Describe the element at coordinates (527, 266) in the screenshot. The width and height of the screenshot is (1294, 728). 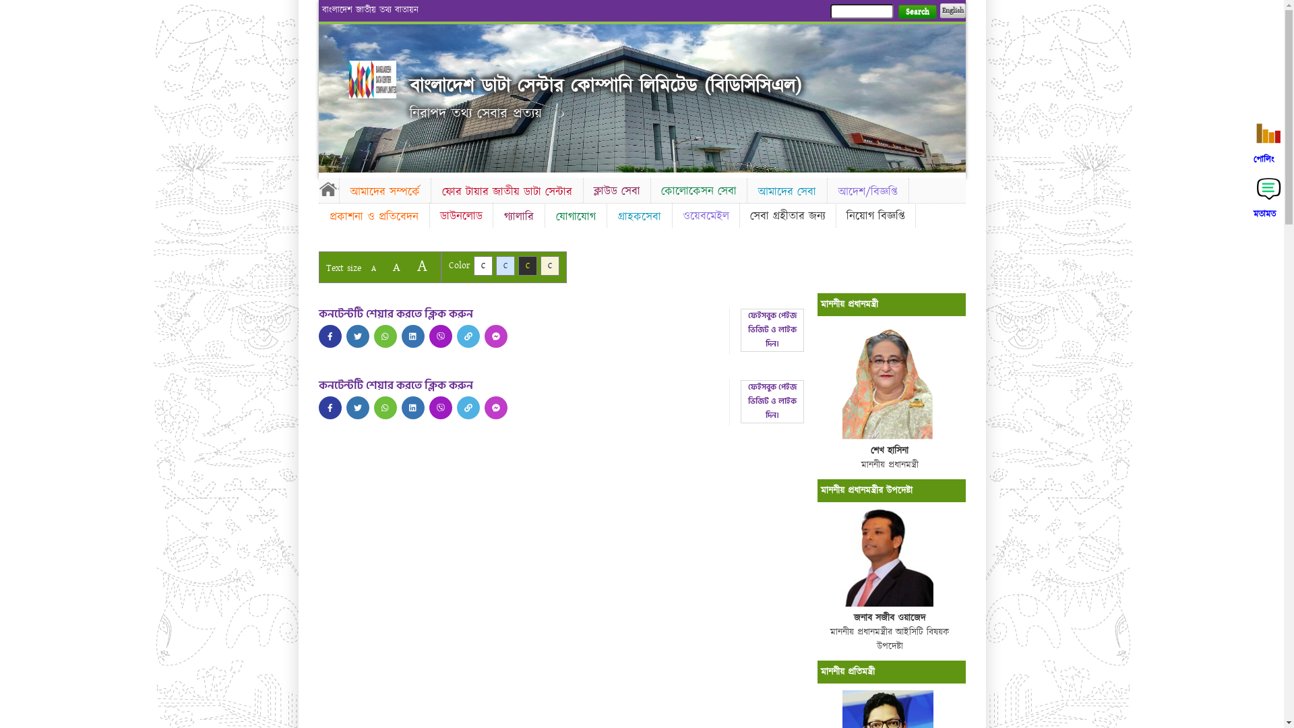
I see `C` at that location.